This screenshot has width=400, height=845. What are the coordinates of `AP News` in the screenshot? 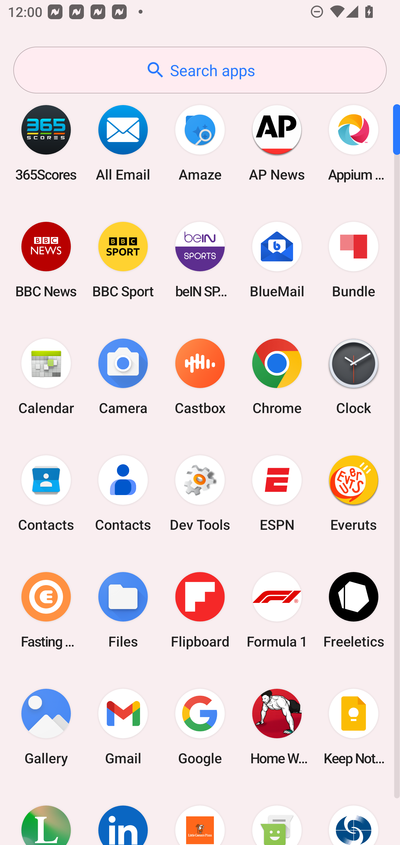 It's located at (277, 143).